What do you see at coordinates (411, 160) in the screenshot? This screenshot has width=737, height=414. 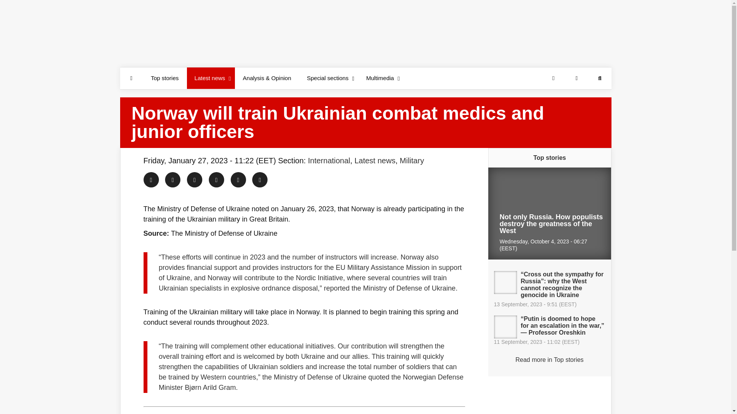 I see `Military` at bounding box center [411, 160].